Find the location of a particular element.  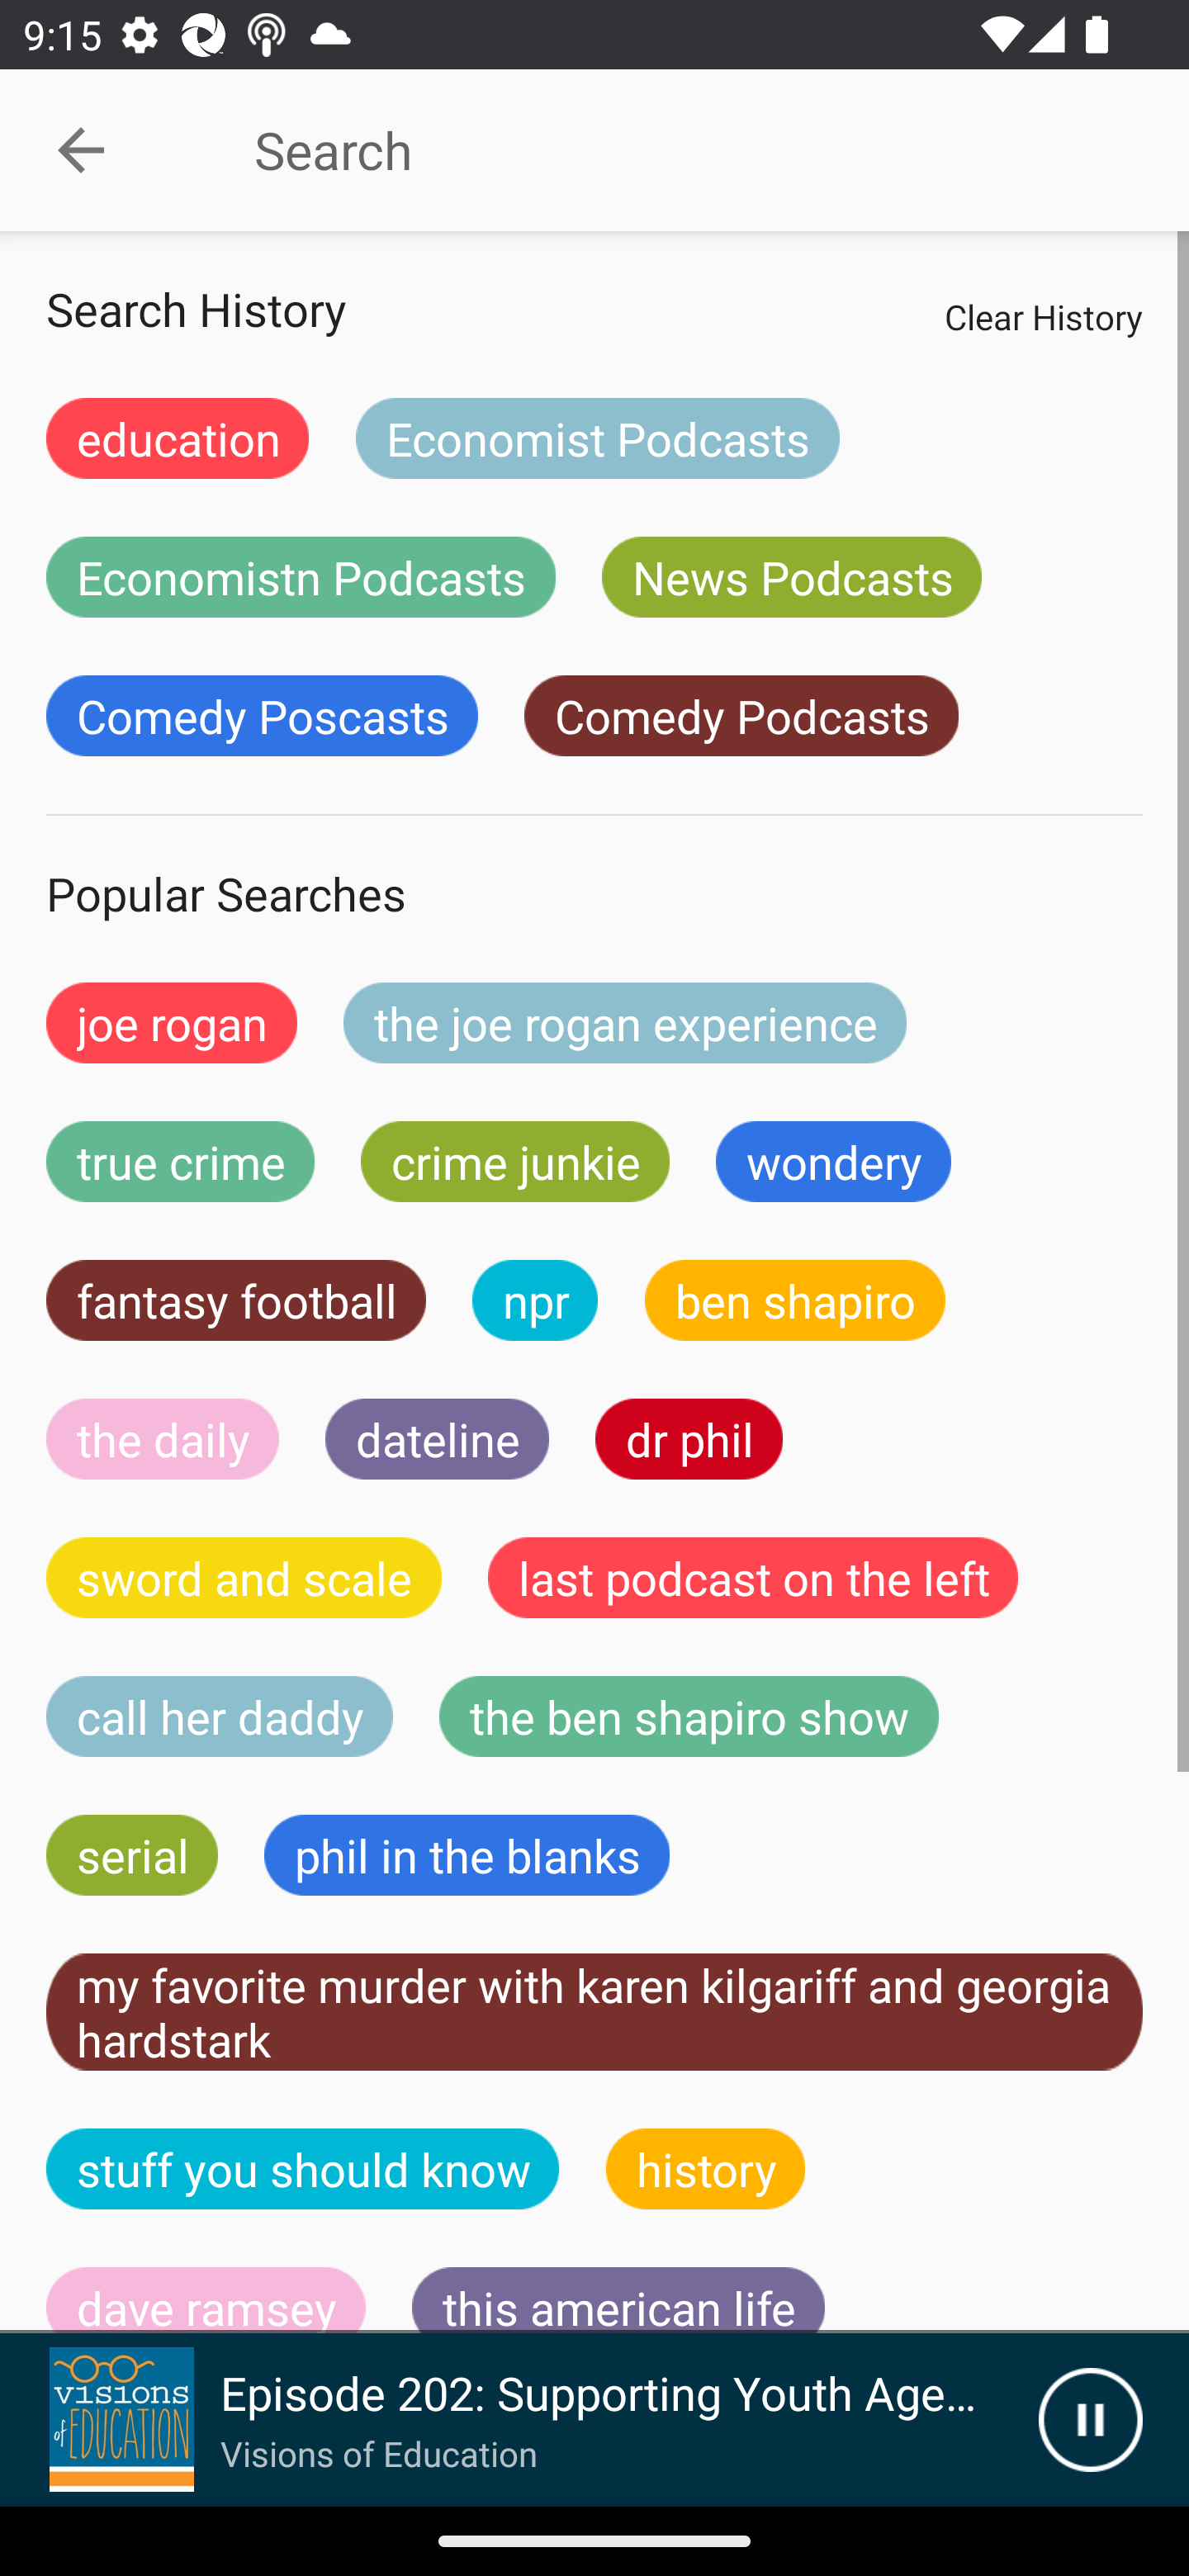

crime junkie is located at coordinates (514, 1162).